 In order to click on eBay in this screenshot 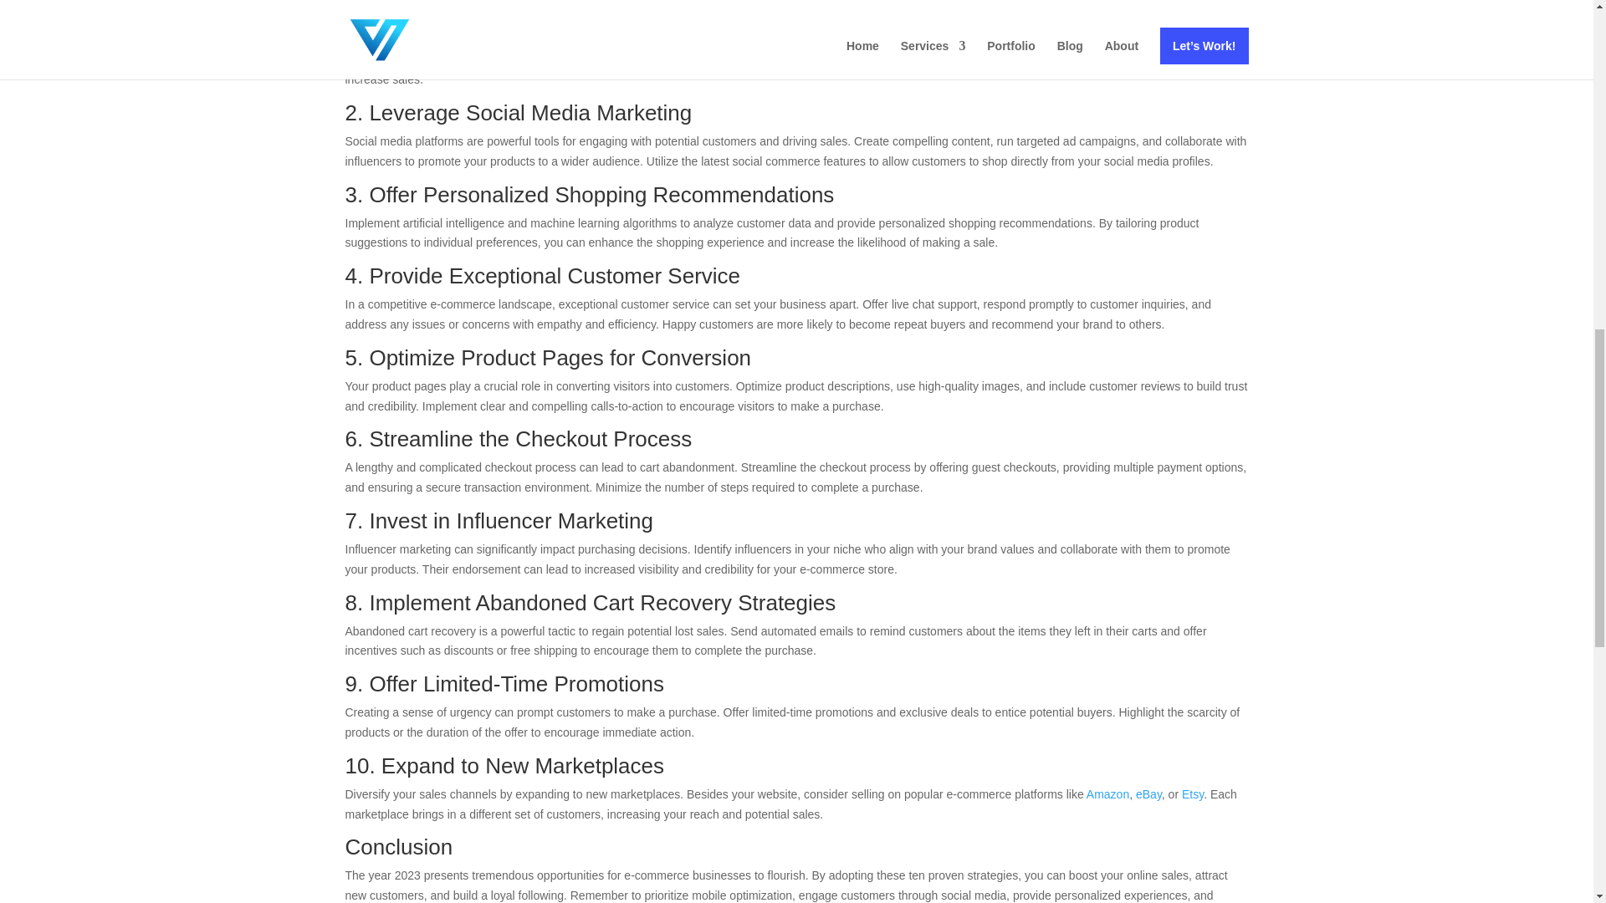, I will do `click(1148, 793)`.